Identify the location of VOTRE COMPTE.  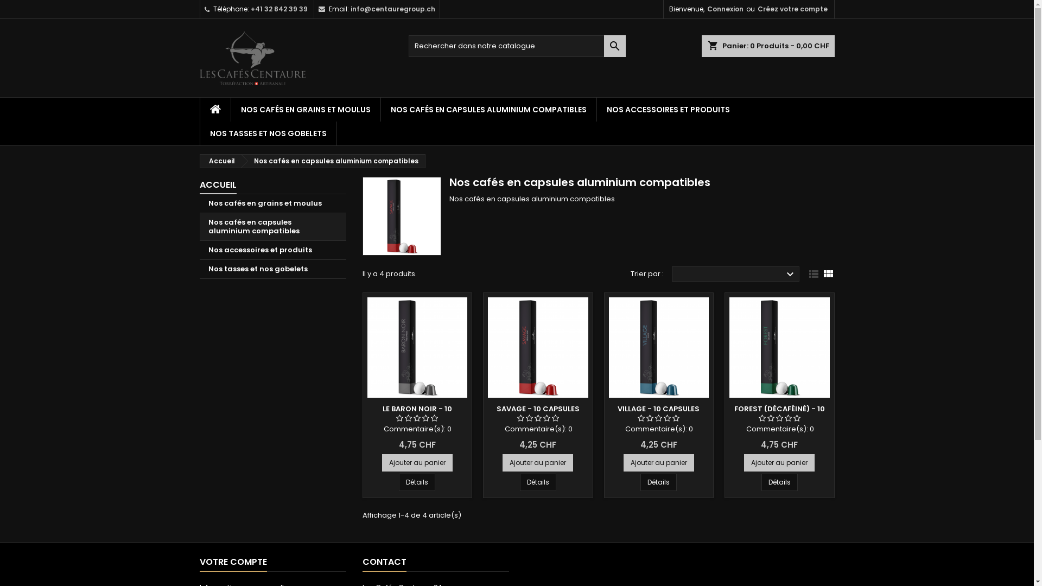
(233, 563).